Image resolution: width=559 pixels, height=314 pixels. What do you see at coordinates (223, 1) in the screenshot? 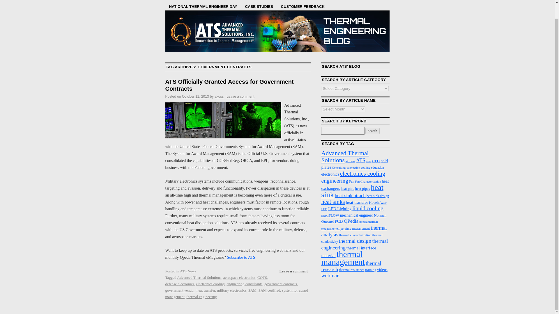
I see `ATS PRODUCTS` at bounding box center [223, 1].